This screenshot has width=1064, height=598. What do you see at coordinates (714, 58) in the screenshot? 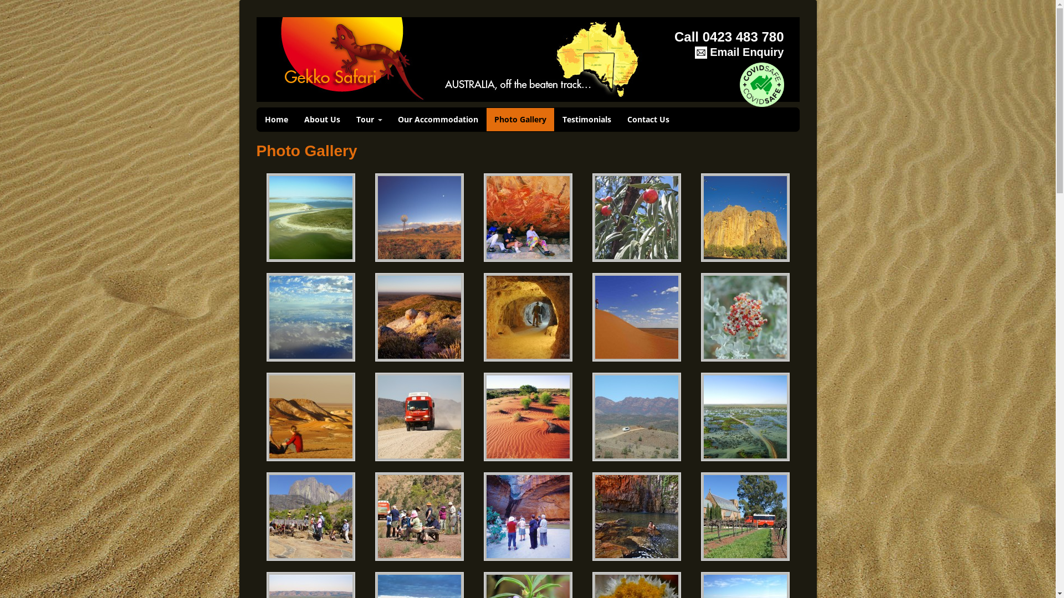
I see `Email Enquiry` at bounding box center [714, 58].